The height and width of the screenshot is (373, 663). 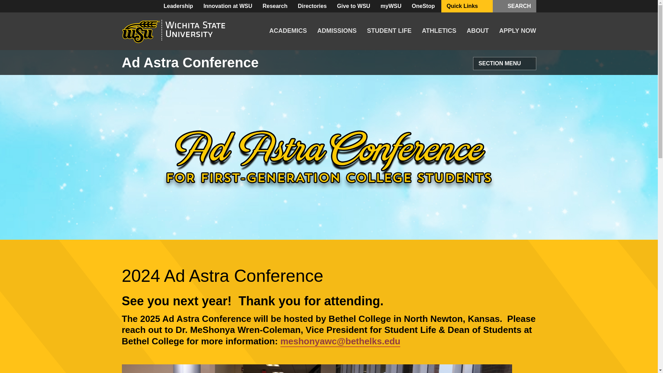 I want to click on Leadership, so click(x=178, y=6).